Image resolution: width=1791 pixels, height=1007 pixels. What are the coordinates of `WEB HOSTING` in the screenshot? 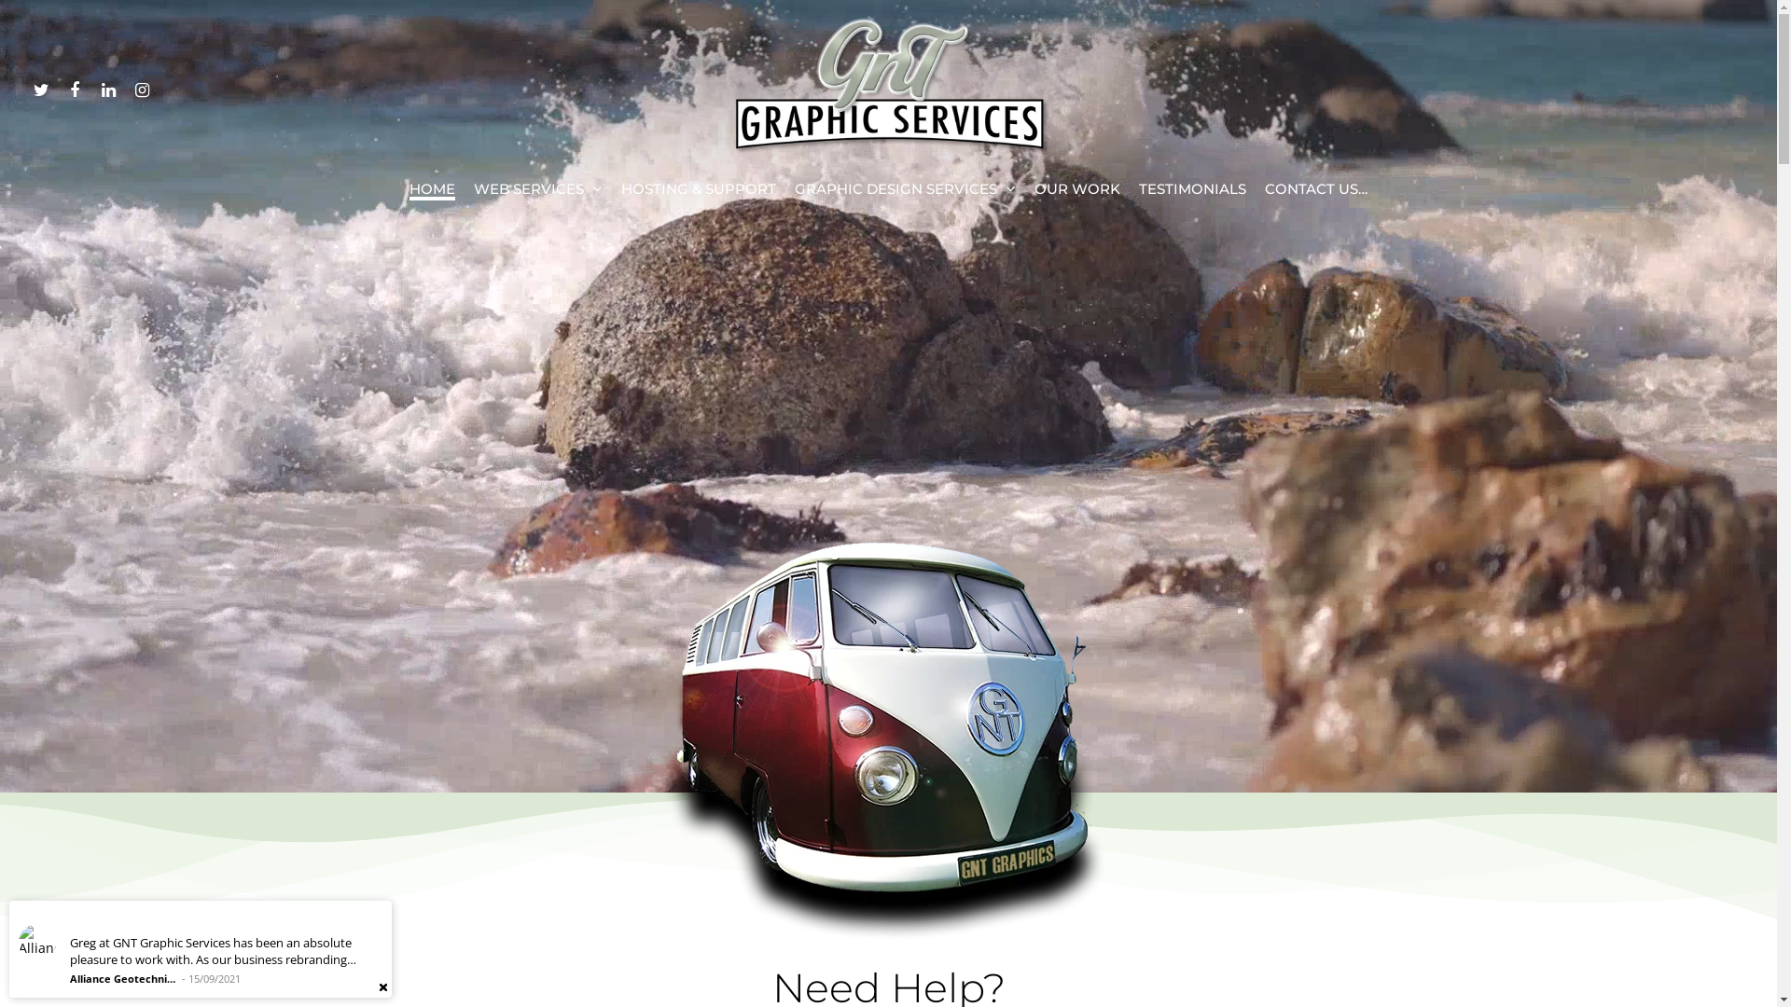 It's located at (761, 785).